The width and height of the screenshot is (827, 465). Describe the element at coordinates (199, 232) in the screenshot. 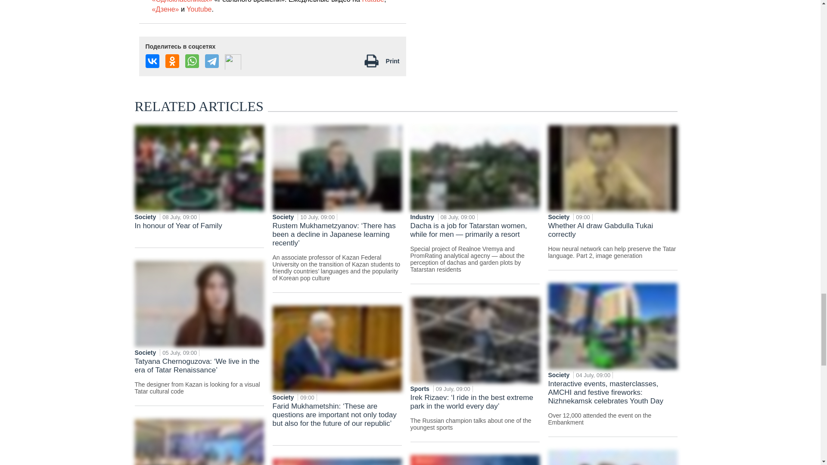

I see `In honour of Year of Family` at that location.